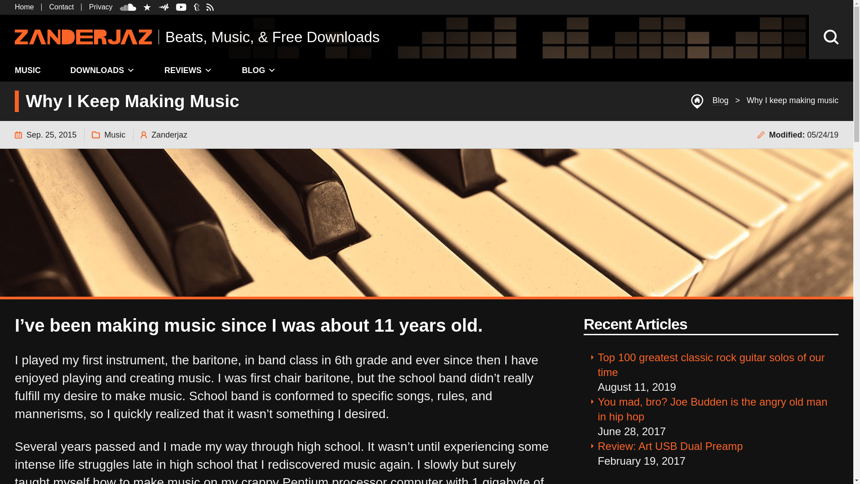  Describe the element at coordinates (101, 7) in the screenshot. I see `Privacy` at that location.